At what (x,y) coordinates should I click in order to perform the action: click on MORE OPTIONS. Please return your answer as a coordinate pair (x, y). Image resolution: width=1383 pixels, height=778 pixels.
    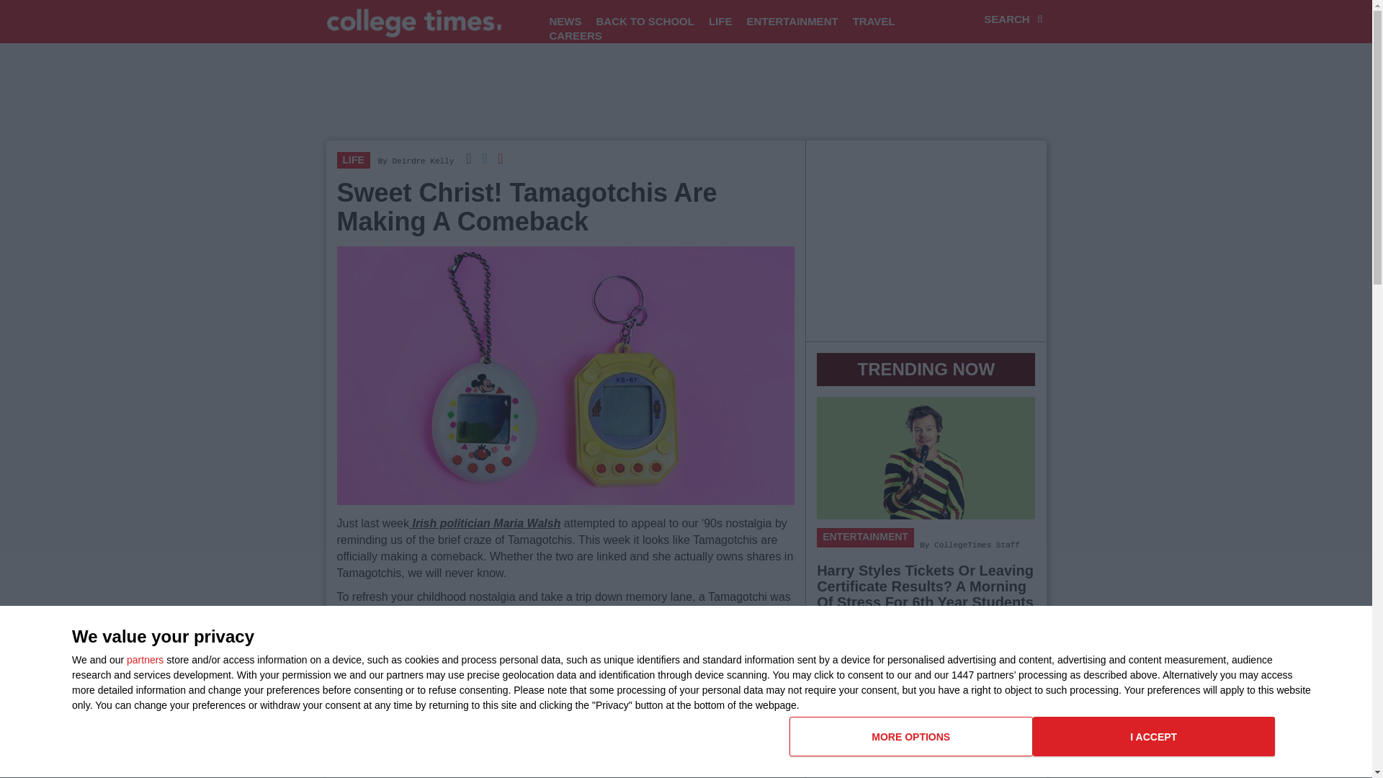
    Looking at the image, I should click on (911, 736).